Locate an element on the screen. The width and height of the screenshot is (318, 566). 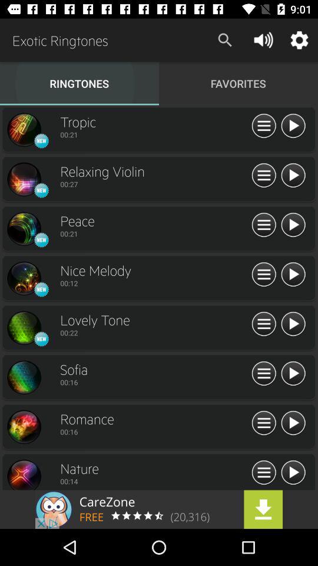
play track thats selected is located at coordinates (293, 275).